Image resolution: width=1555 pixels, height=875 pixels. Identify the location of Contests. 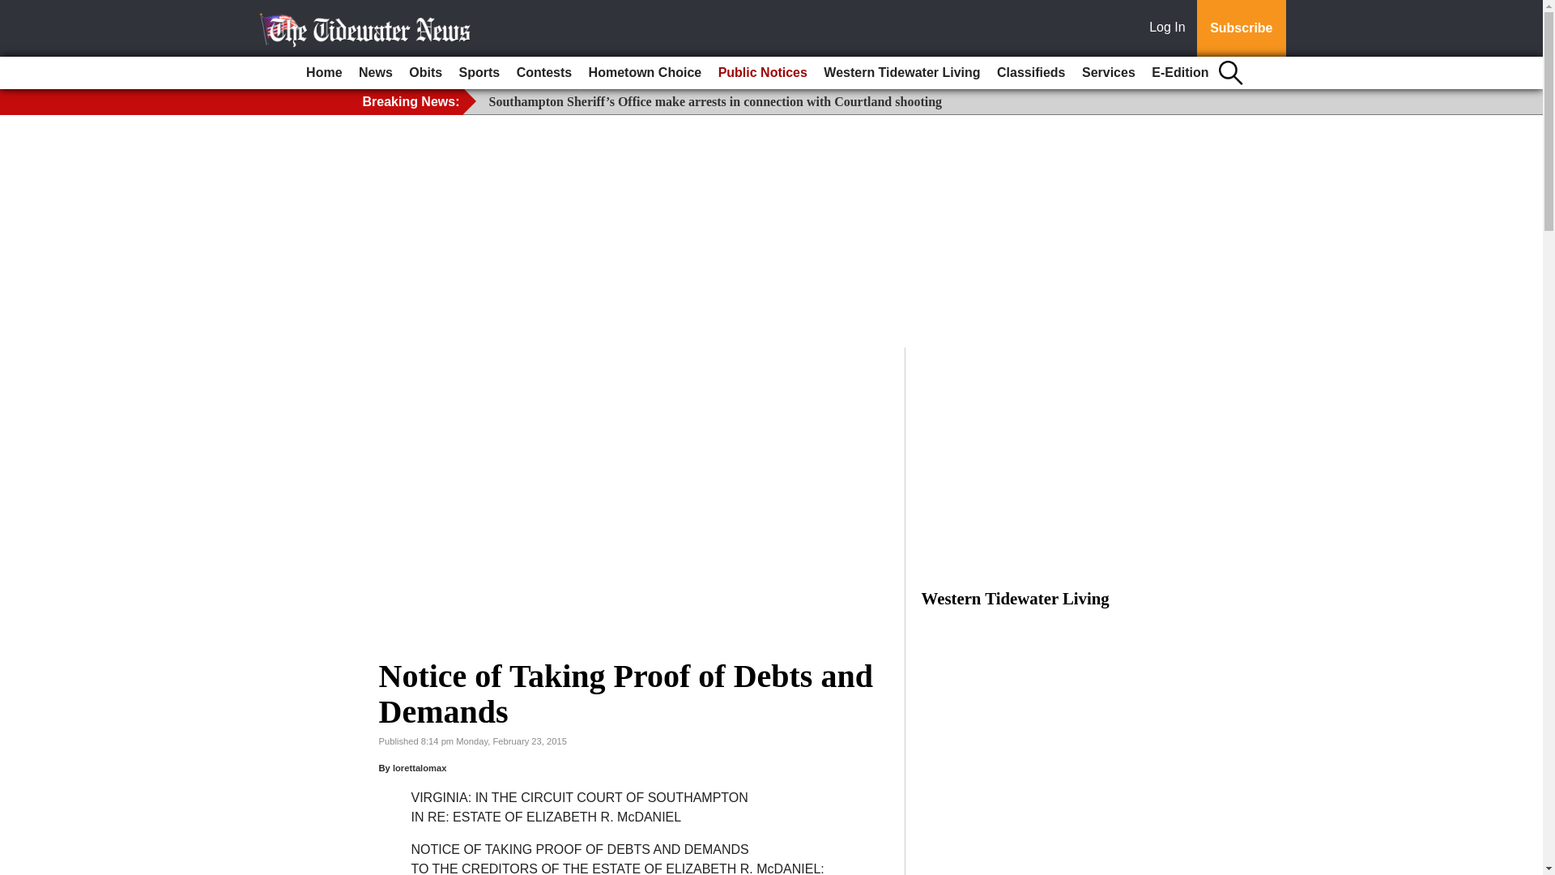
(544, 73).